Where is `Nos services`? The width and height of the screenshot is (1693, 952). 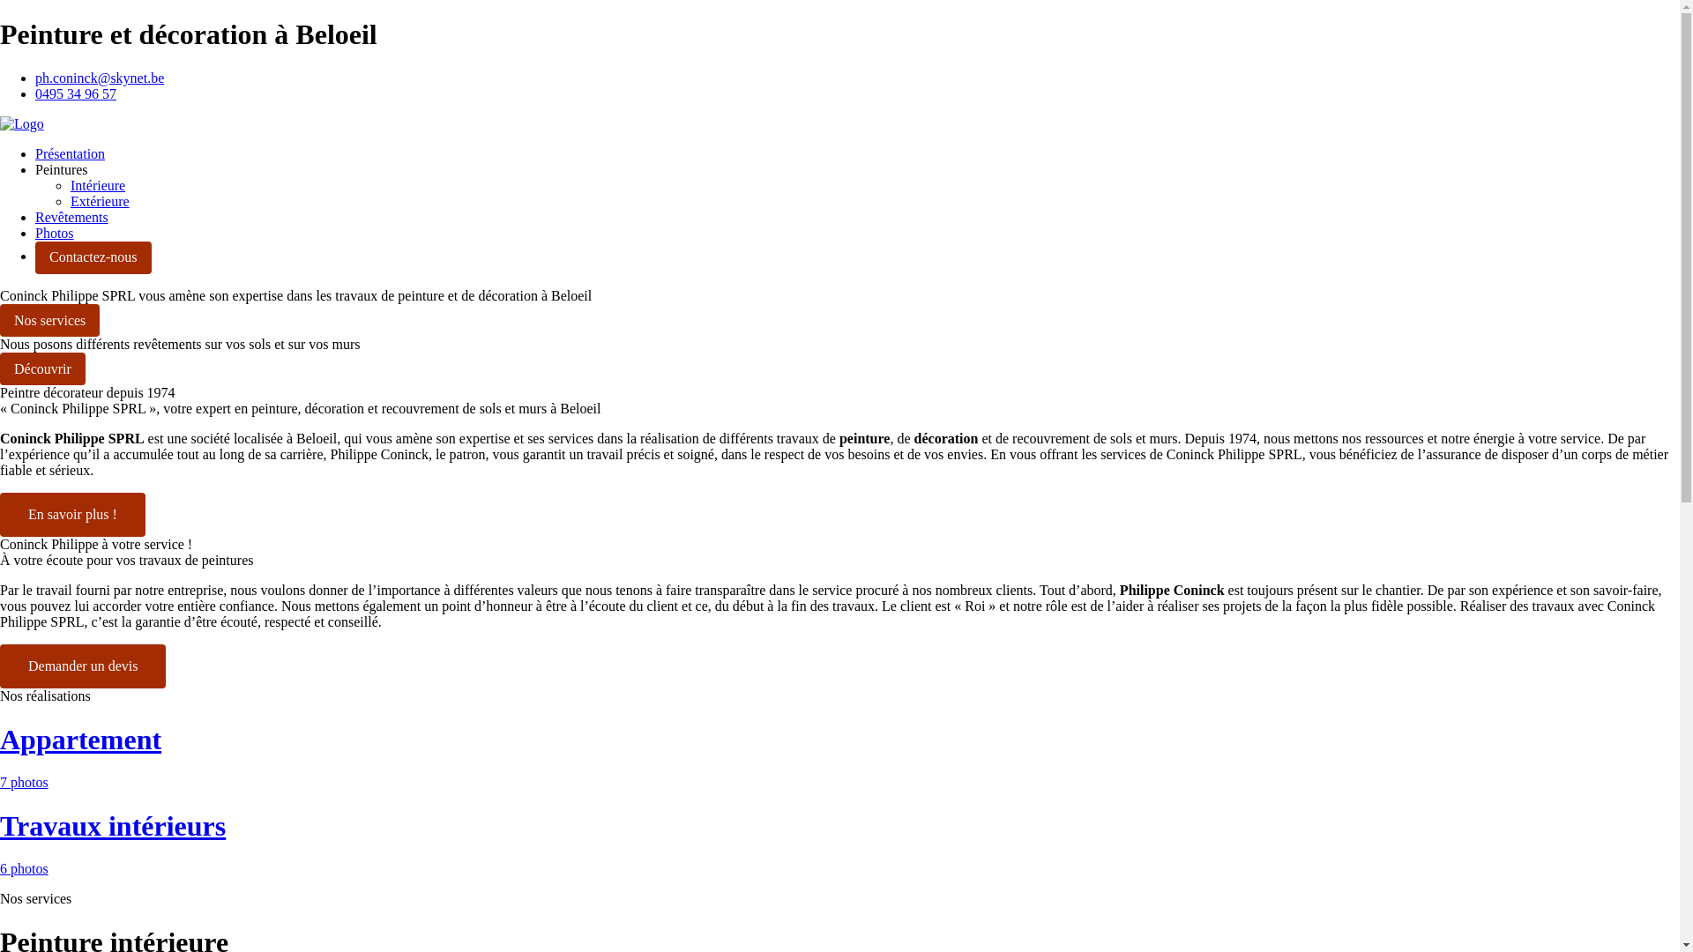 Nos services is located at coordinates (49, 321).